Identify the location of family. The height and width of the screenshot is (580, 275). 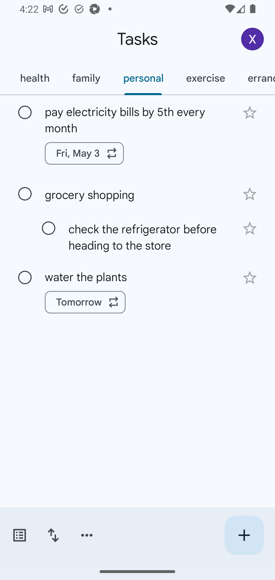
(86, 78).